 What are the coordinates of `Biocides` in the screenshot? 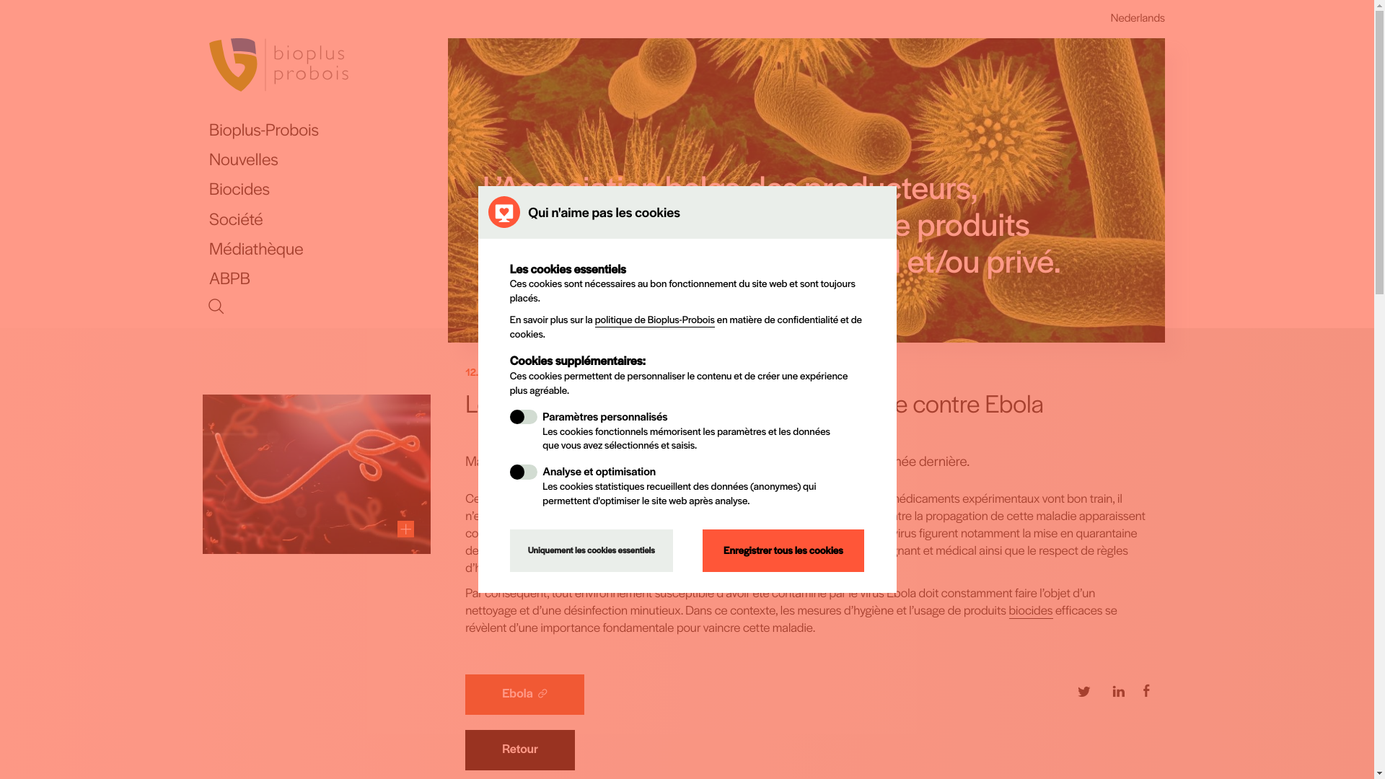 It's located at (329, 189).